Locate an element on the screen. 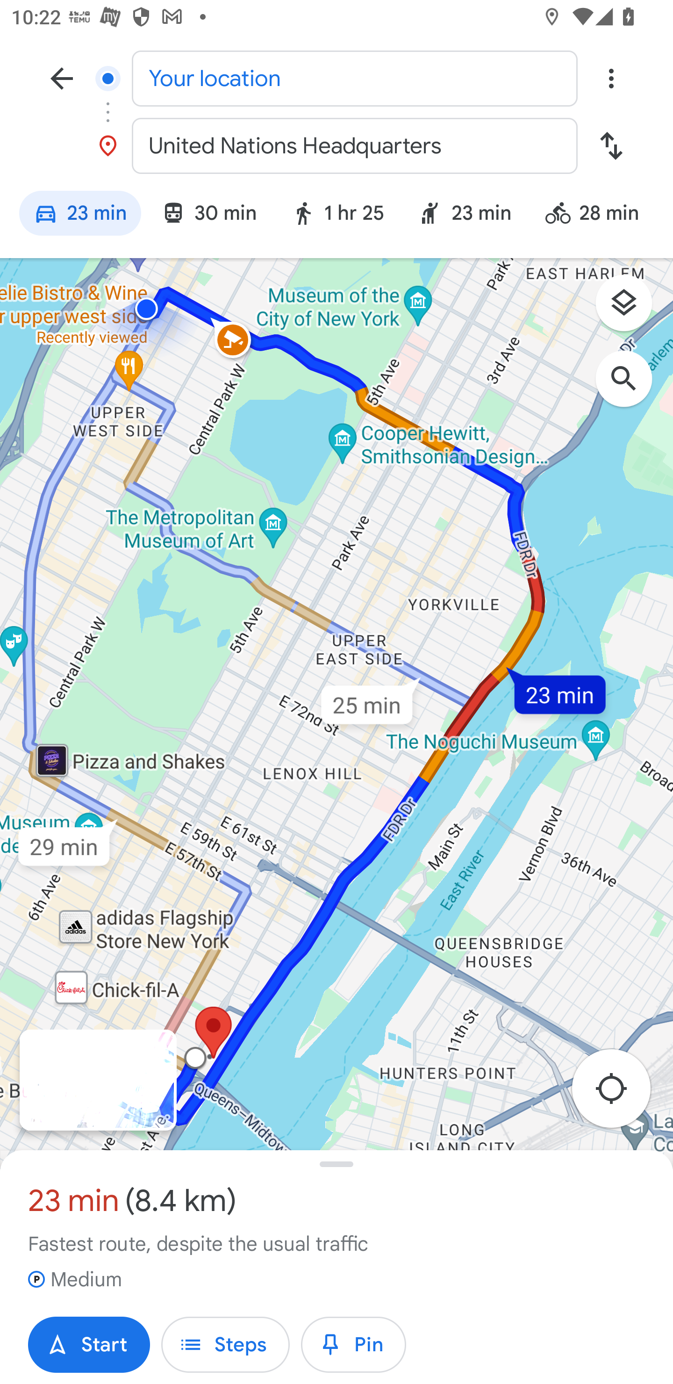  Re-center map to your location is located at coordinates (620, 1093).